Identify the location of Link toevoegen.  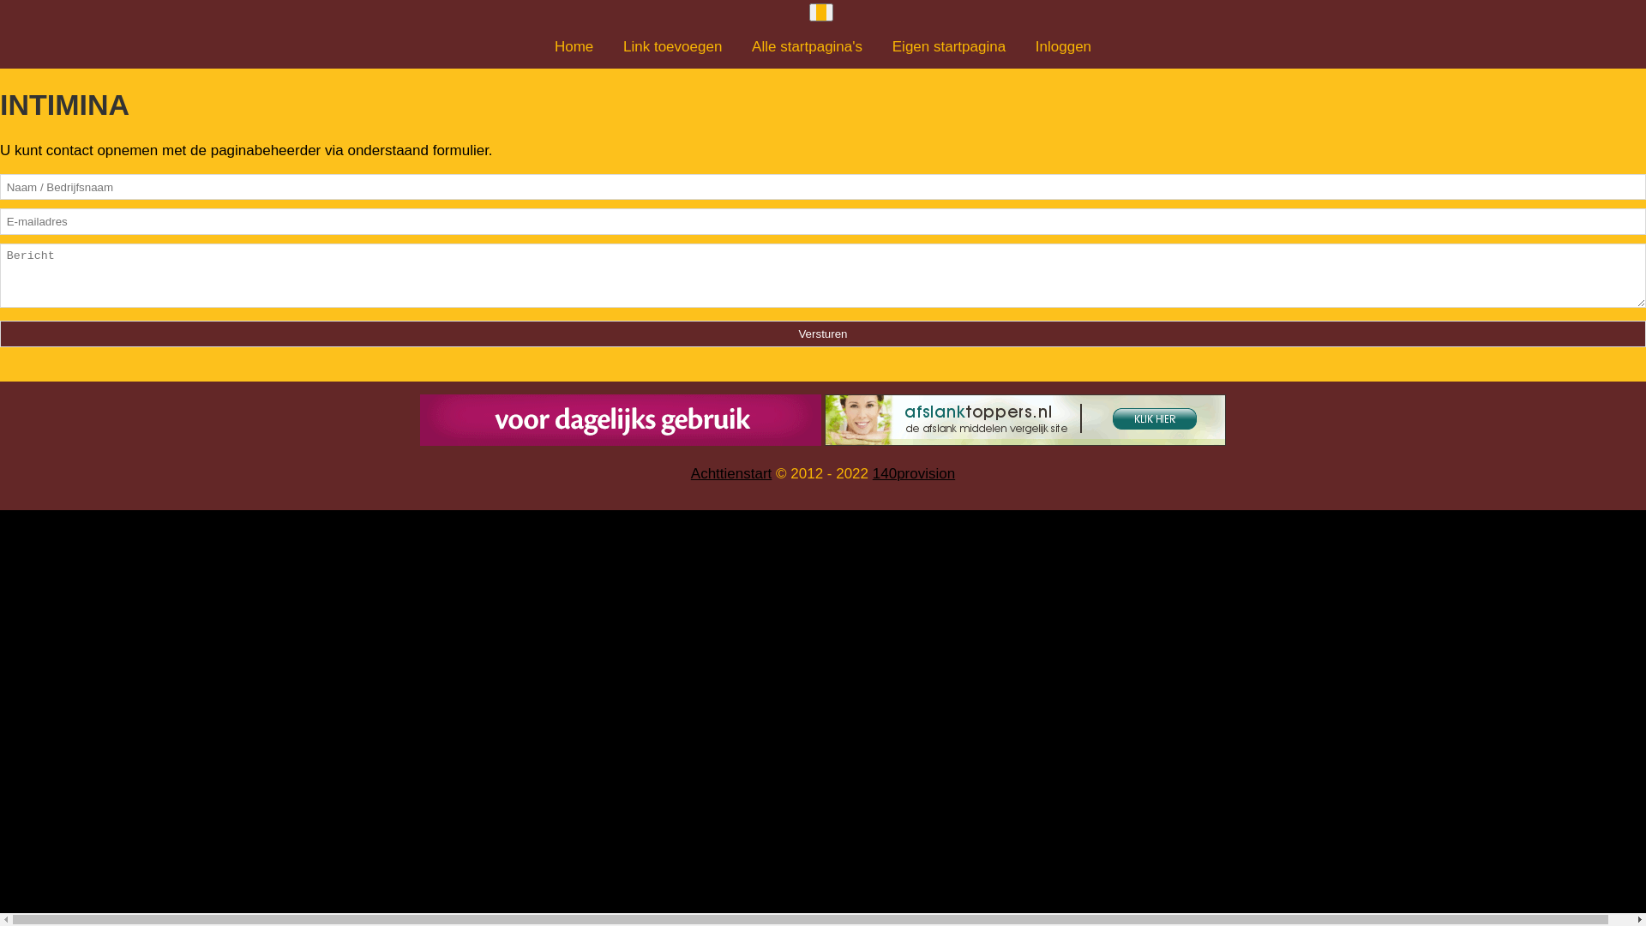
(672, 46).